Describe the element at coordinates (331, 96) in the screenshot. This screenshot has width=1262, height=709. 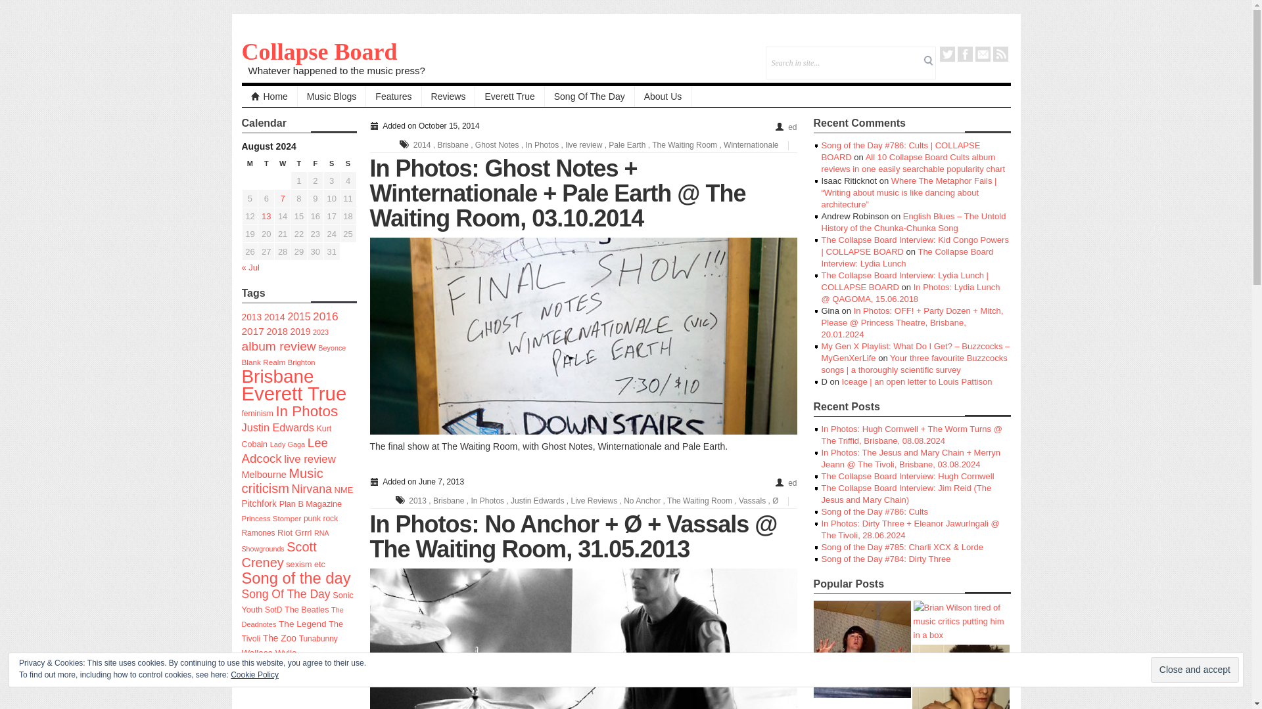
I see `Music Blogs` at that location.